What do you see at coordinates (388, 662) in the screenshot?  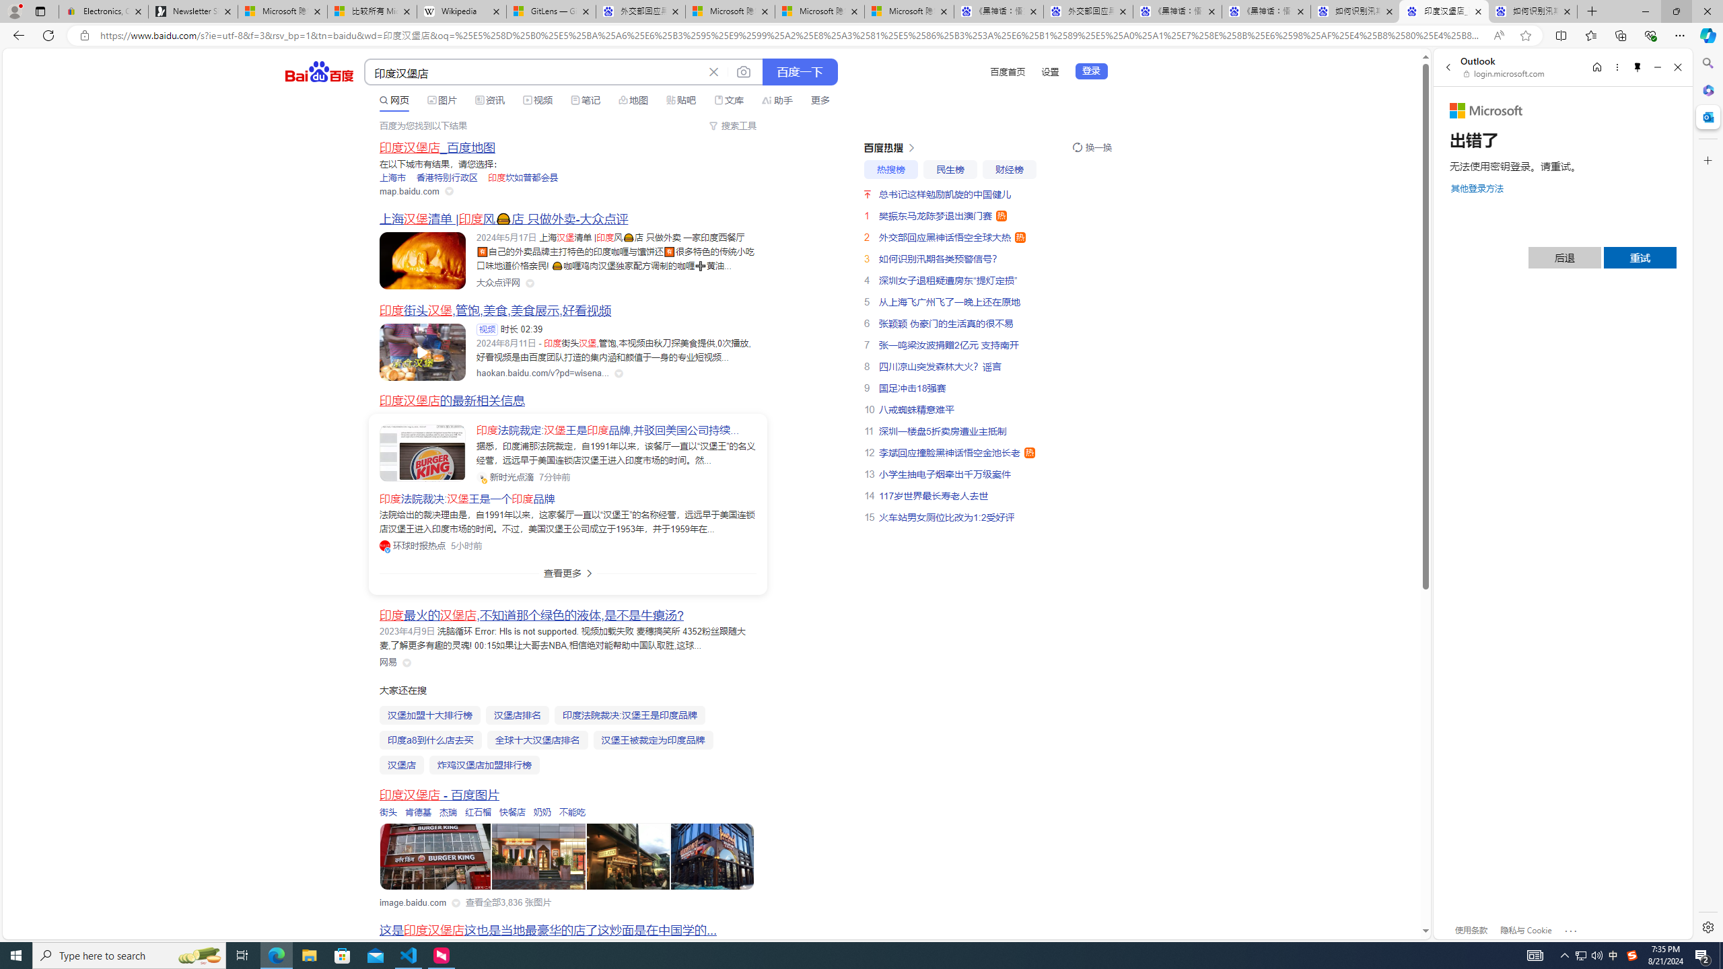 I see `Class: siteLink_9TPP3` at bounding box center [388, 662].